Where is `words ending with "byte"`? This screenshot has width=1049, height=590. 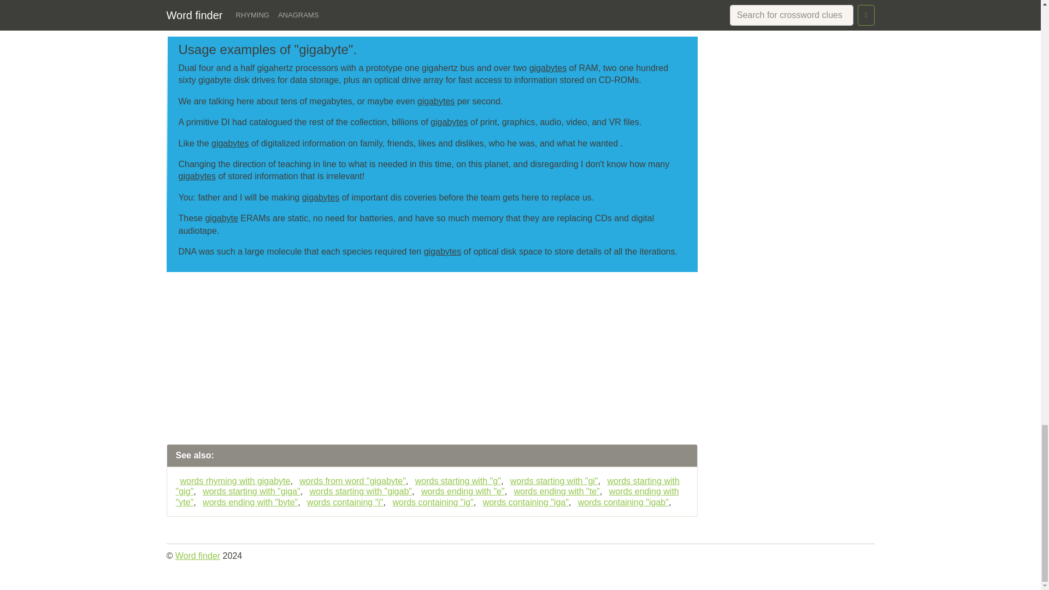 words ending with "byte" is located at coordinates (248, 502).